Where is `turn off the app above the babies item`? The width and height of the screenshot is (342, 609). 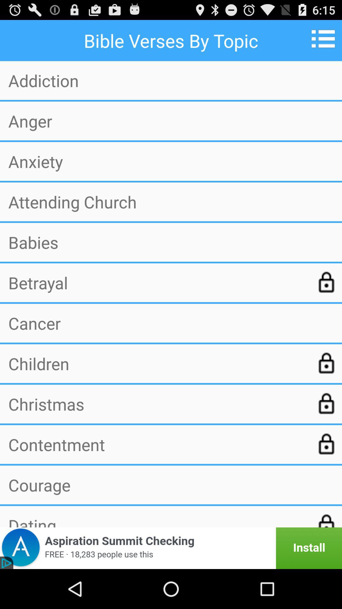 turn off the app above the babies item is located at coordinates (171, 202).